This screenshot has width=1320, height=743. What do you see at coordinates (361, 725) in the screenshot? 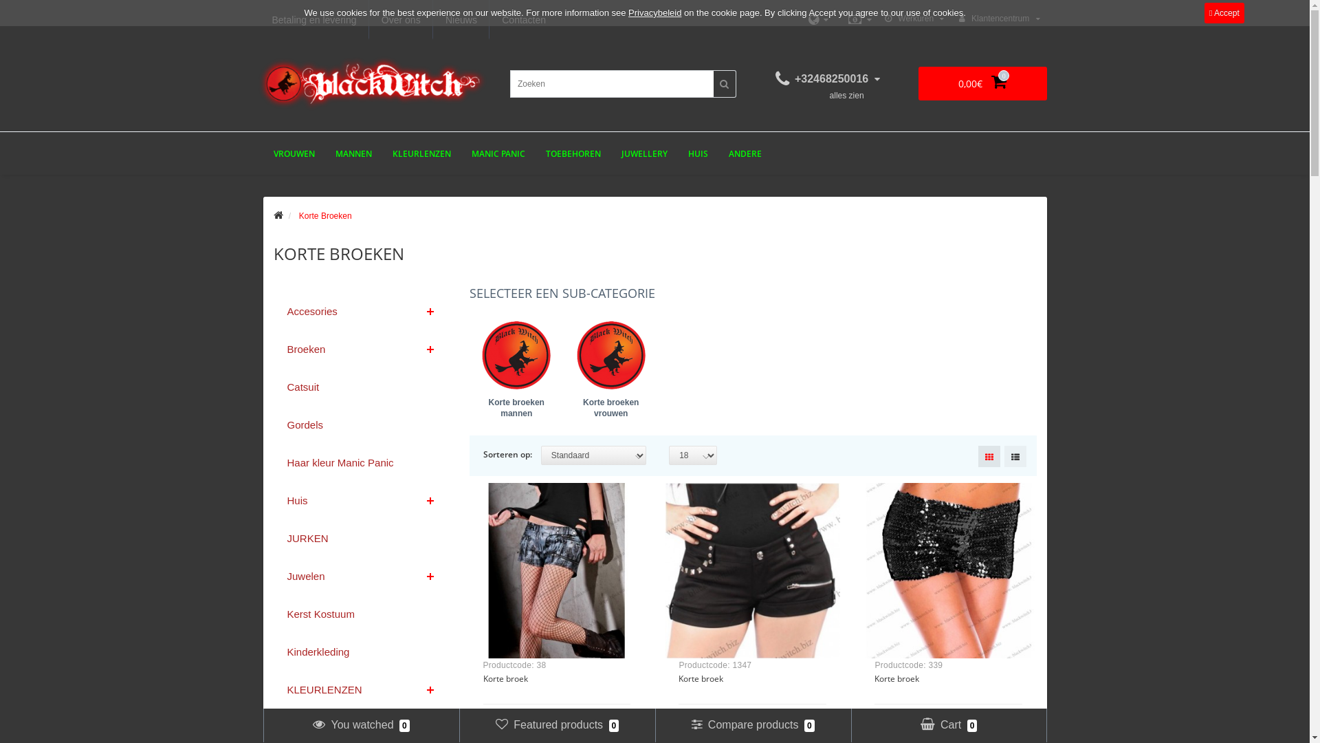
I see `You watched 0` at bounding box center [361, 725].